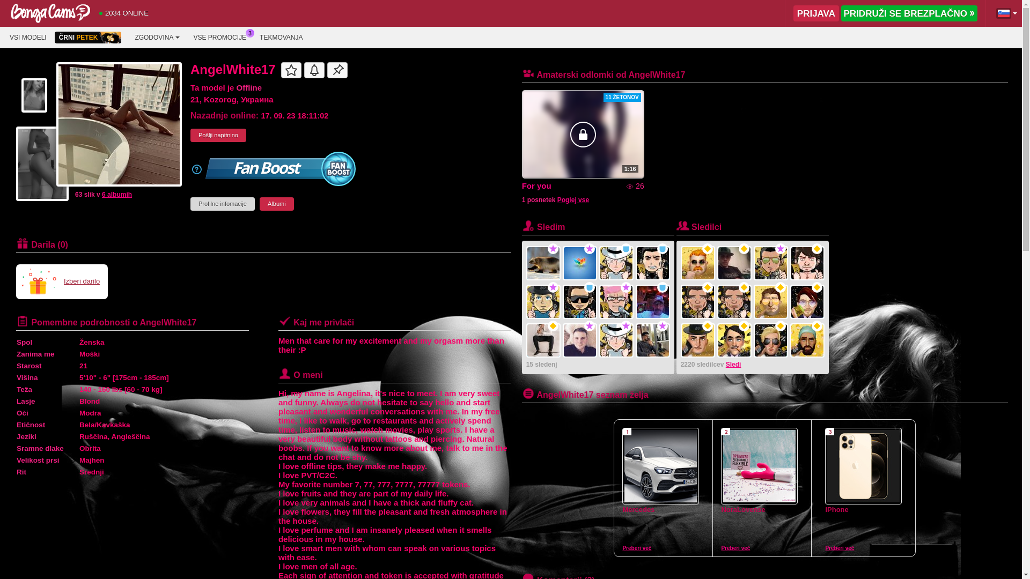  What do you see at coordinates (698, 302) in the screenshot?
I see `Marijan175` at bounding box center [698, 302].